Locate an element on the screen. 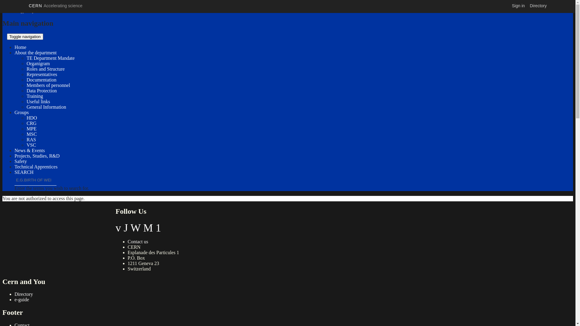 This screenshot has height=326, width=580. Representatives is located at coordinates (42, 74).